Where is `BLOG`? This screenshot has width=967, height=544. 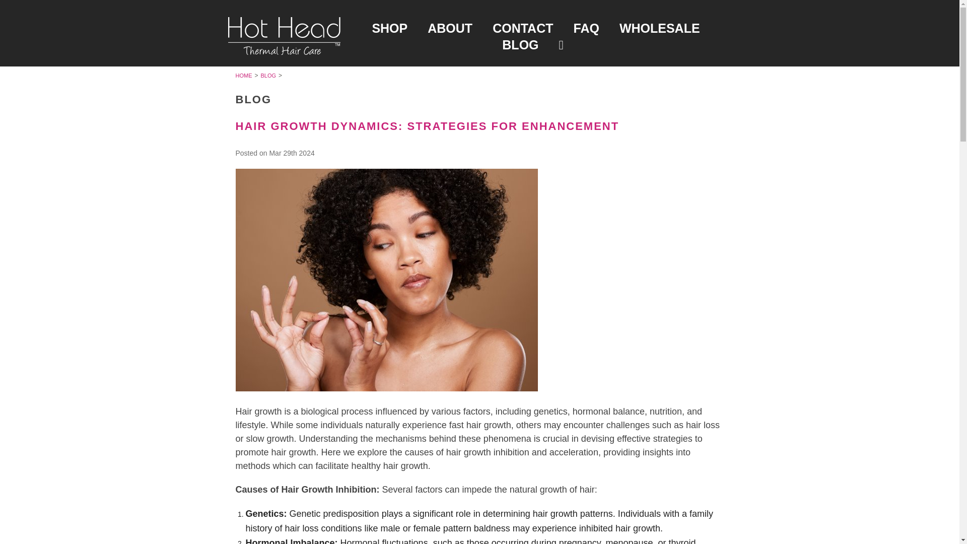
BLOG is located at coordinates (267, 75).